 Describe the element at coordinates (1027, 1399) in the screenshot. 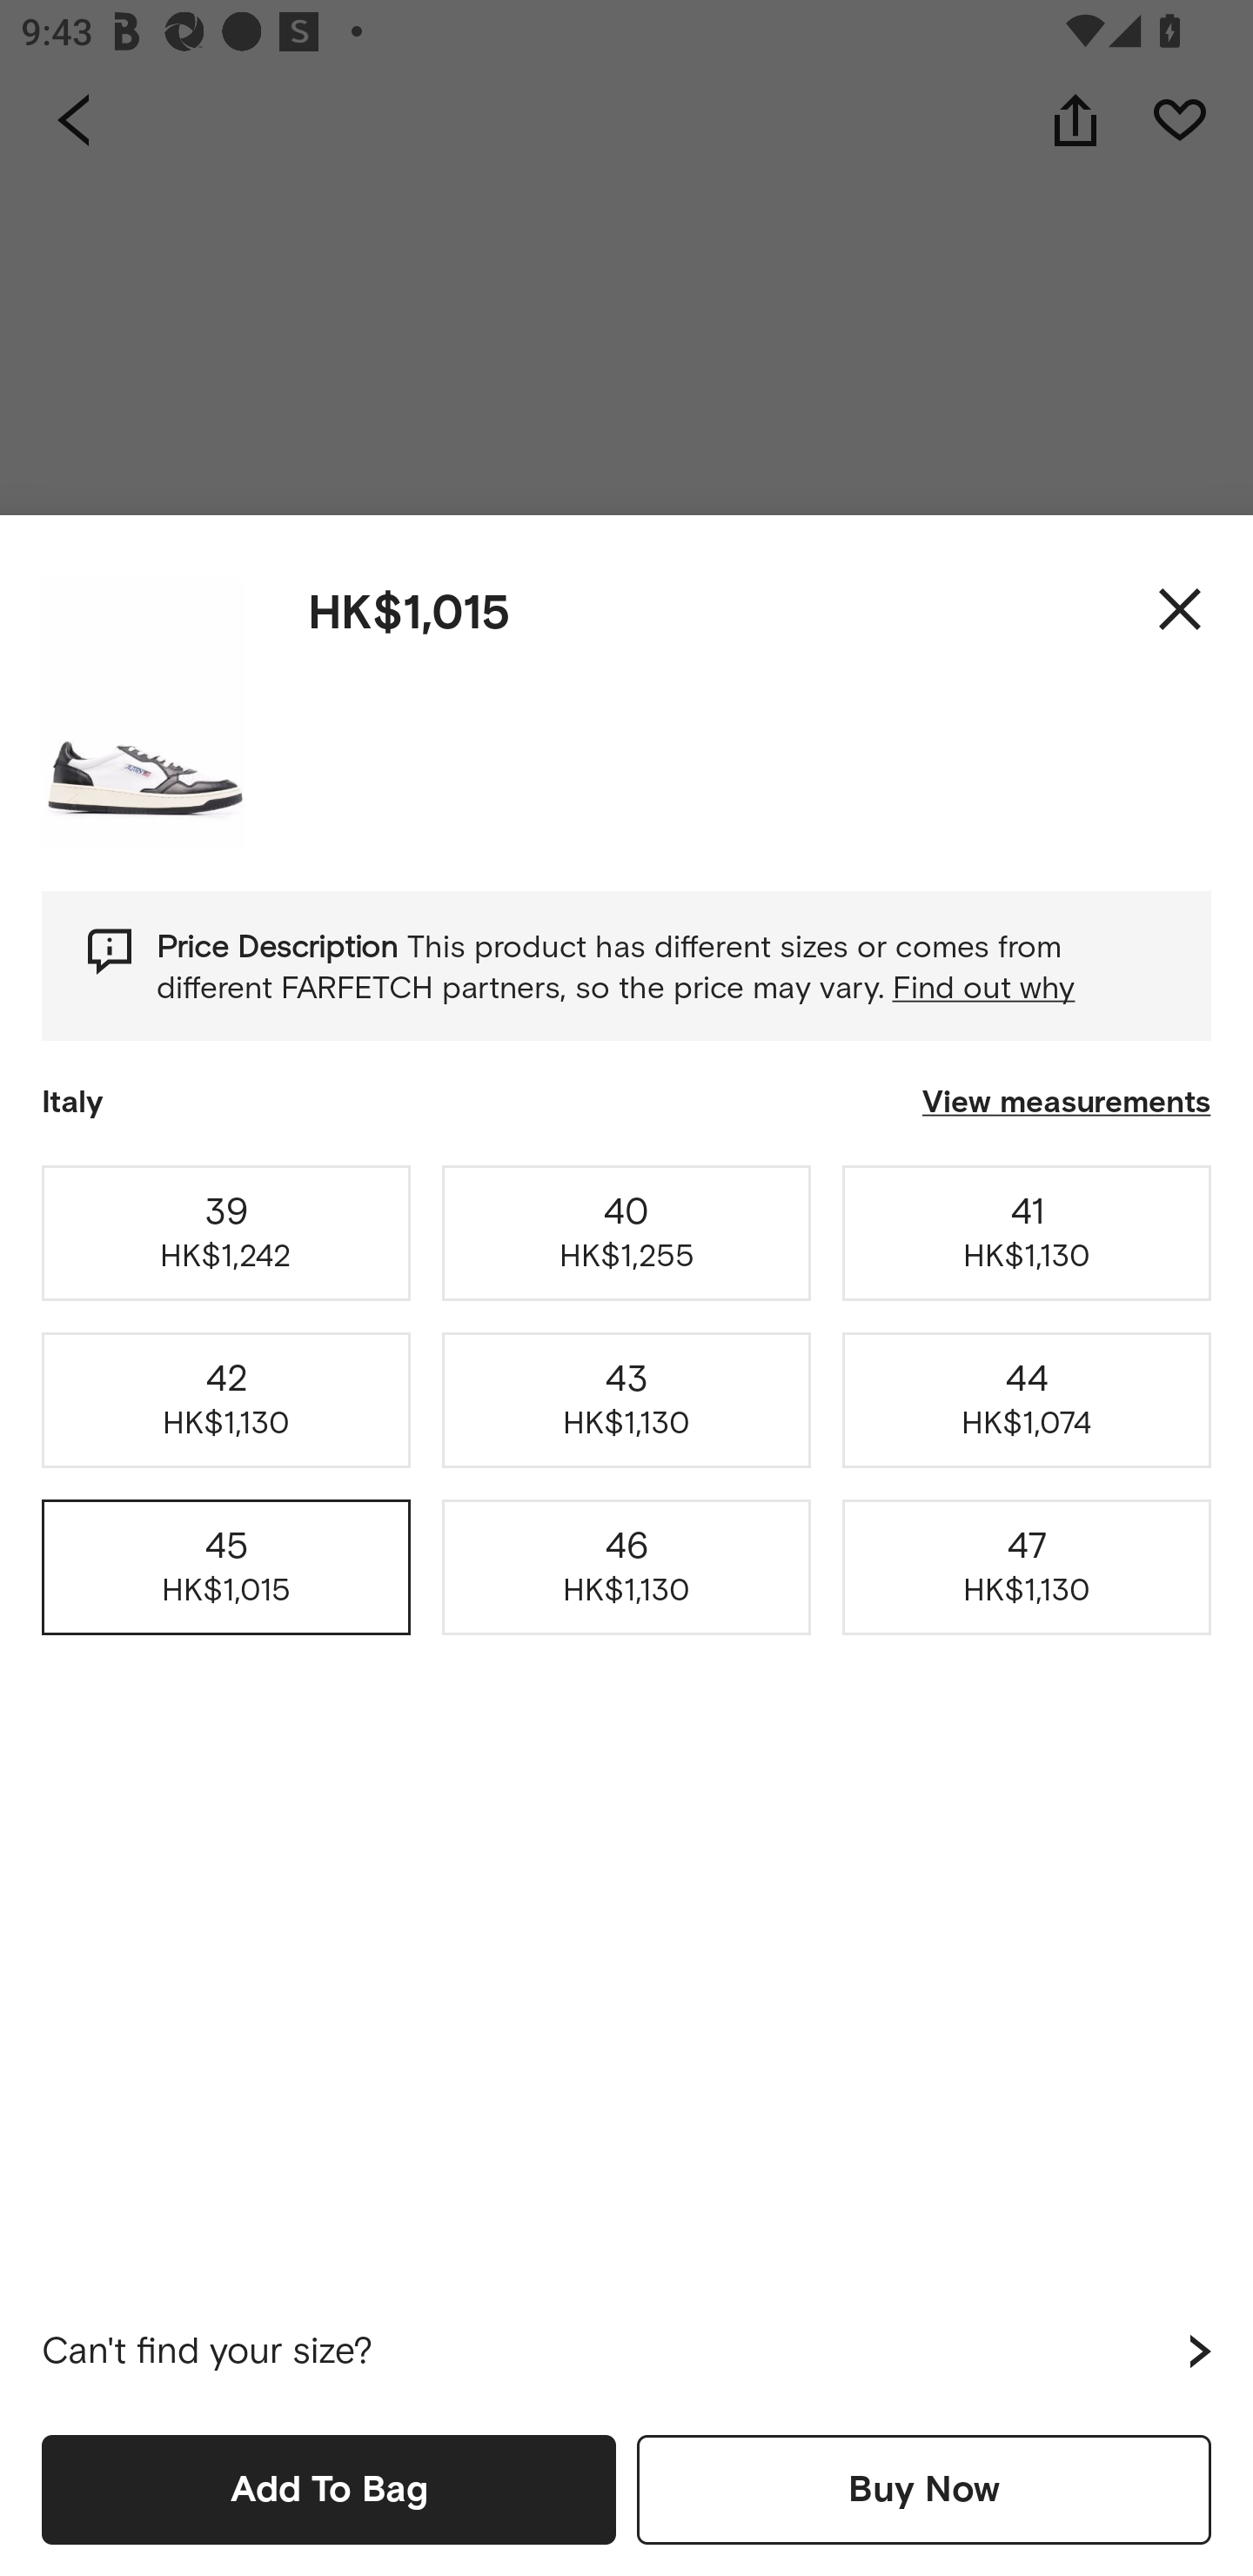

I see `44 HK$1,074` at that location.